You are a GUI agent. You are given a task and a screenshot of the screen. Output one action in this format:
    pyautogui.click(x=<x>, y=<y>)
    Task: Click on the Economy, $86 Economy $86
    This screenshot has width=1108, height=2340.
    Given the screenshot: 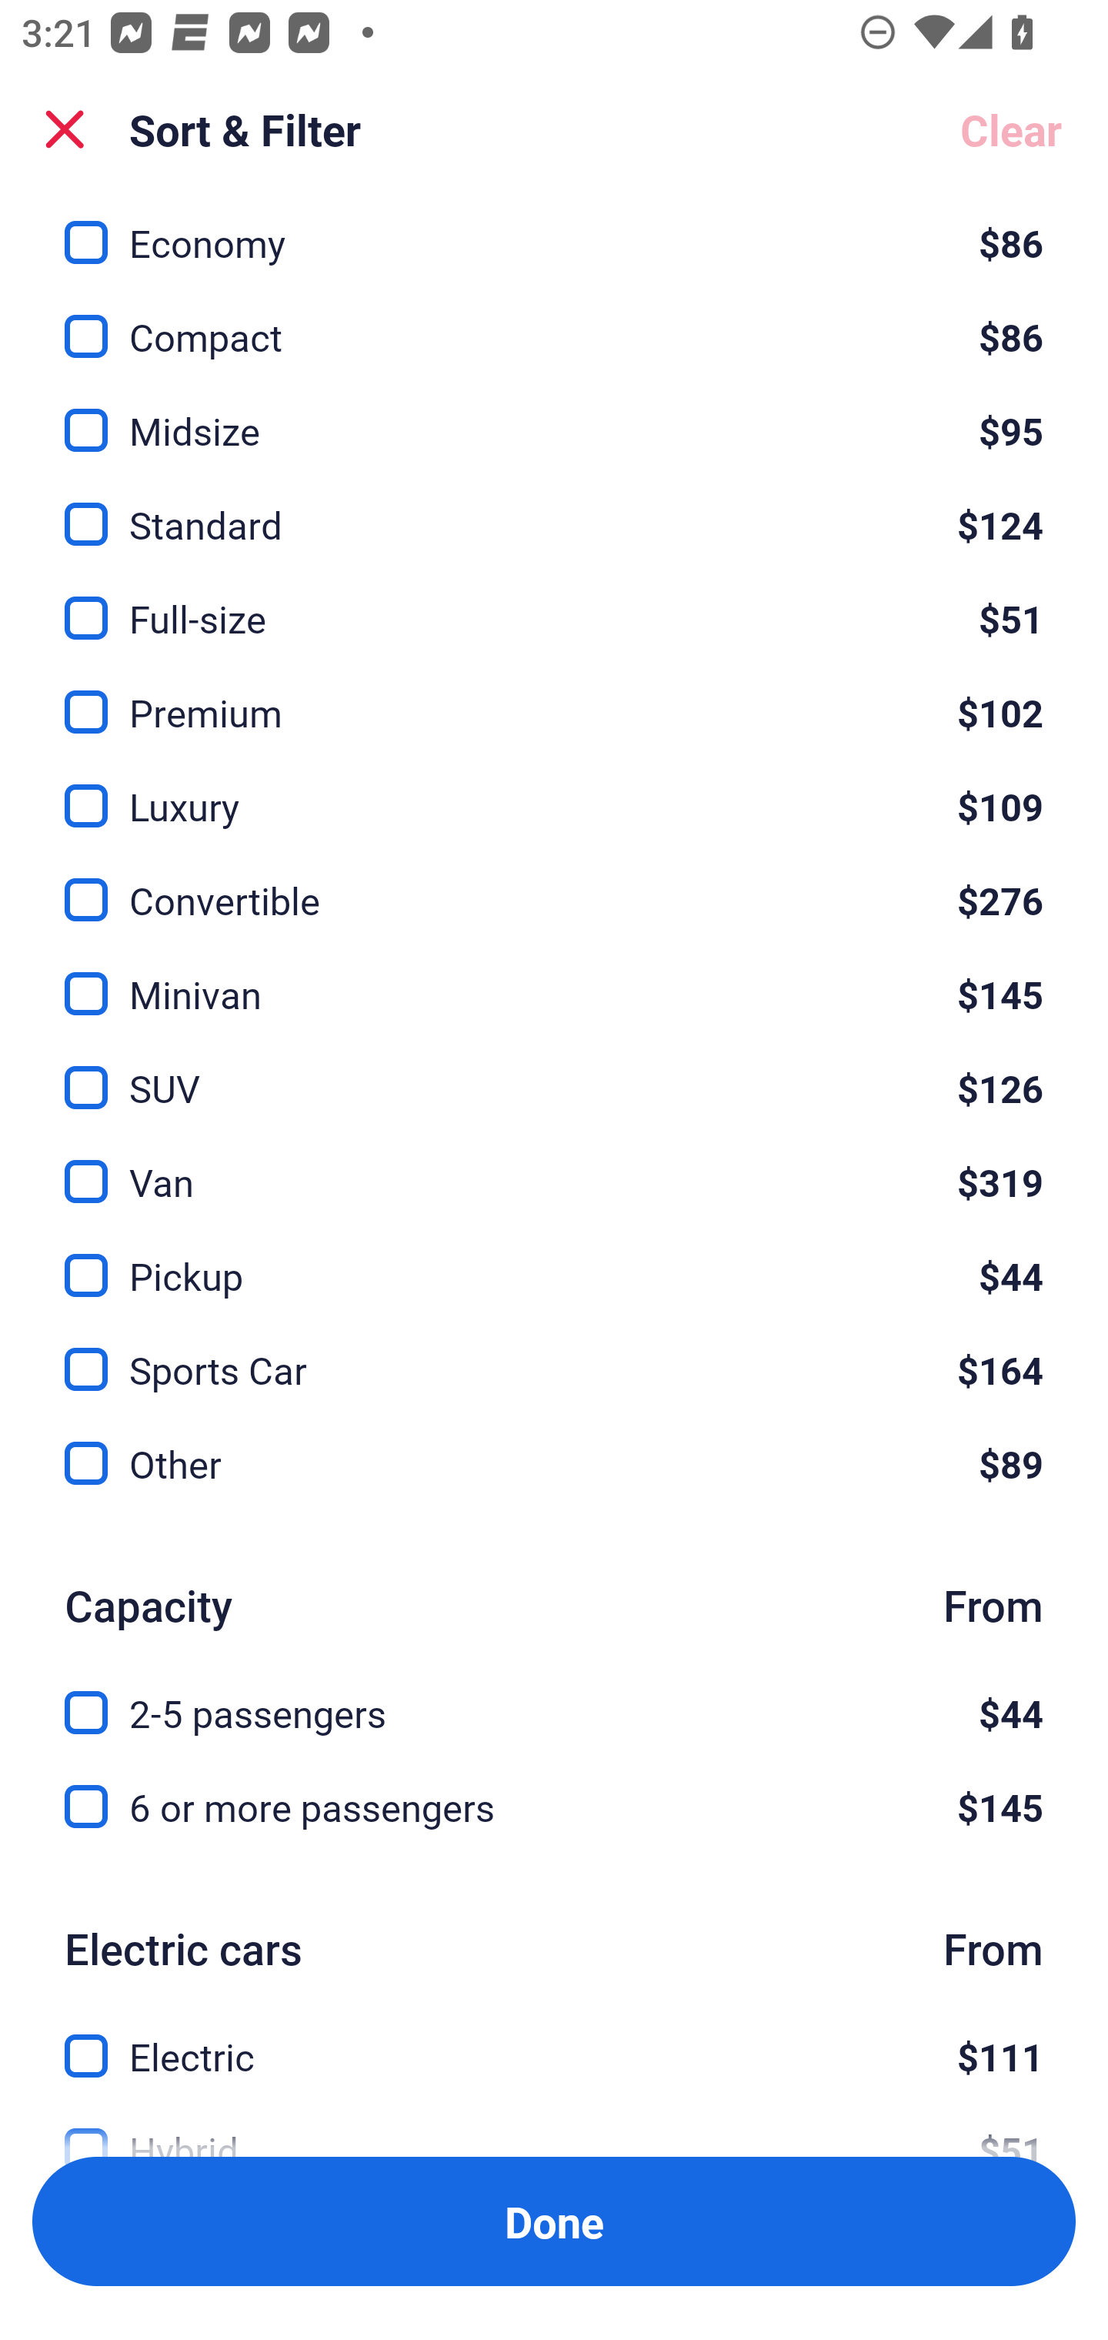 What is the action you would take?
    pyautogui.click(x=554, y=232)
    